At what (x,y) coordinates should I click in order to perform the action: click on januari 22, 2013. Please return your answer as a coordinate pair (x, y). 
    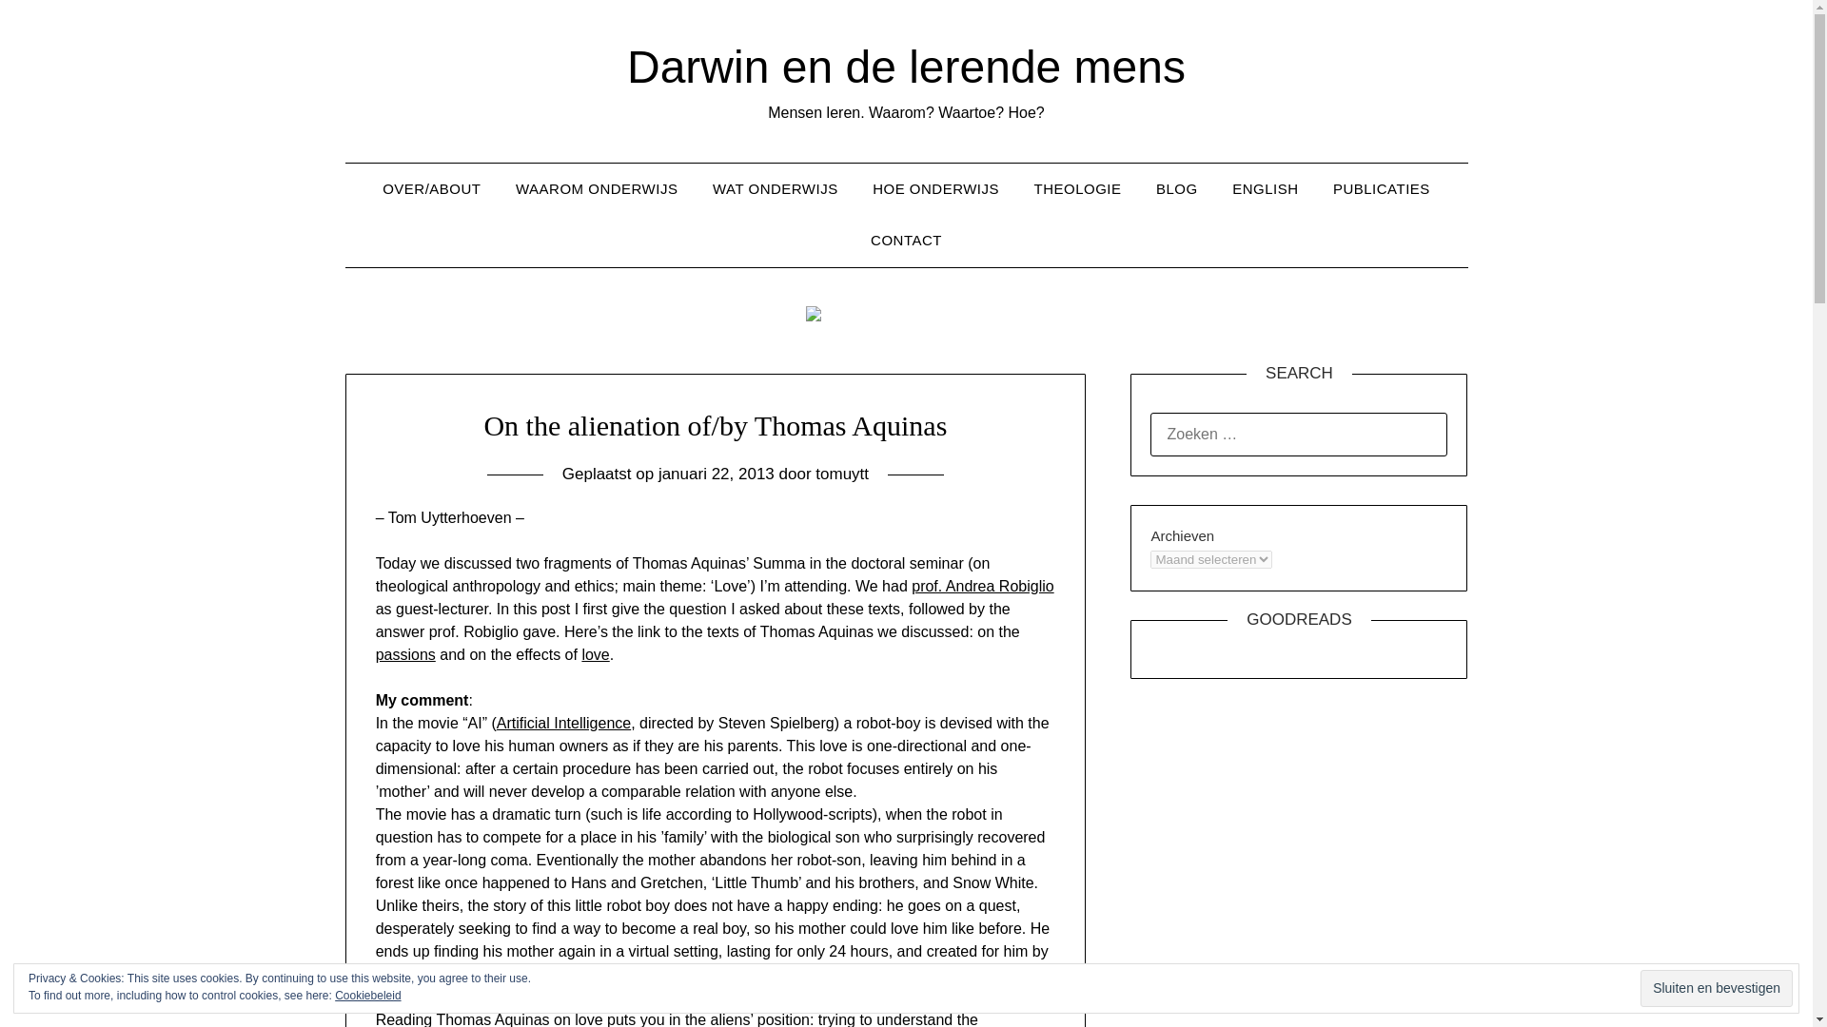
    Looking at the image, I should click on (716, 474).